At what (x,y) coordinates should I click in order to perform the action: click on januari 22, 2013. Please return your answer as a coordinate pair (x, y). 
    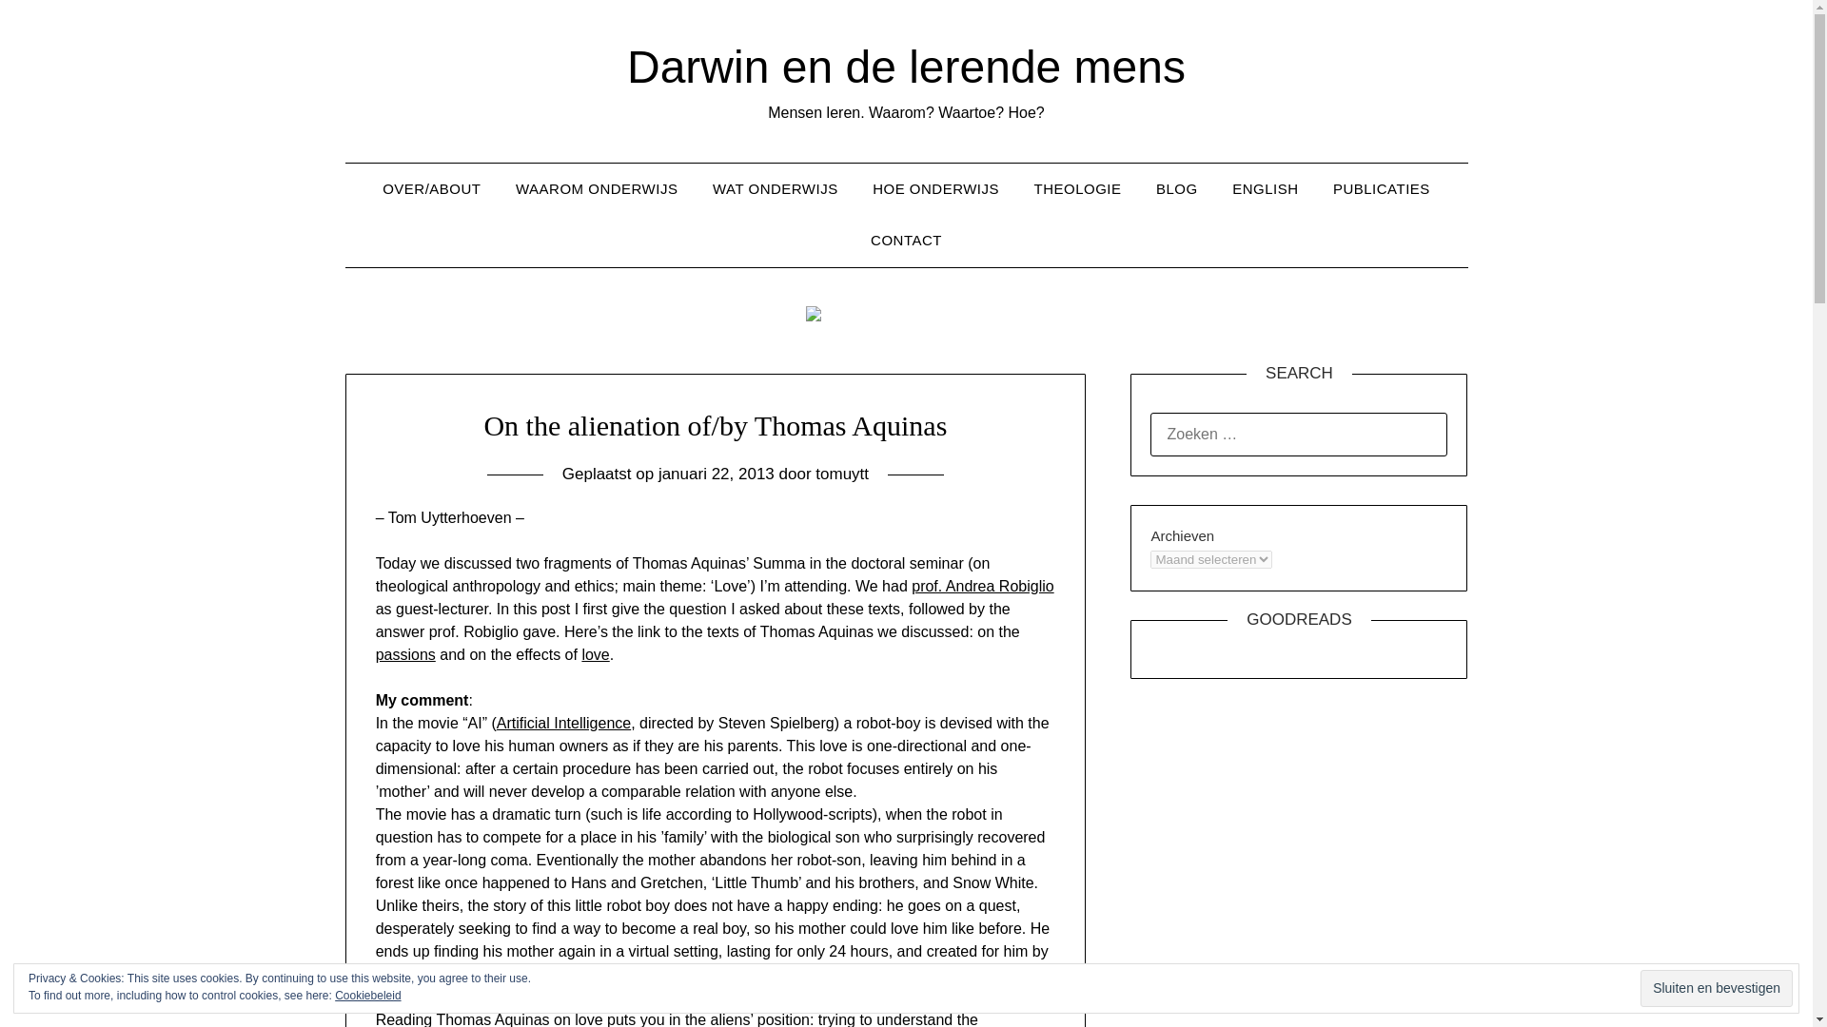
    Looking at the image, I should click on (716, 474).